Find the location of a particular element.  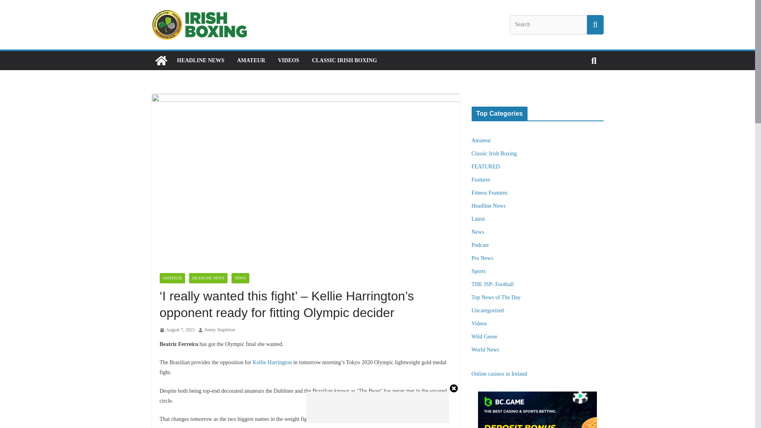

AMATEUR is located at coordinates (250, 61).